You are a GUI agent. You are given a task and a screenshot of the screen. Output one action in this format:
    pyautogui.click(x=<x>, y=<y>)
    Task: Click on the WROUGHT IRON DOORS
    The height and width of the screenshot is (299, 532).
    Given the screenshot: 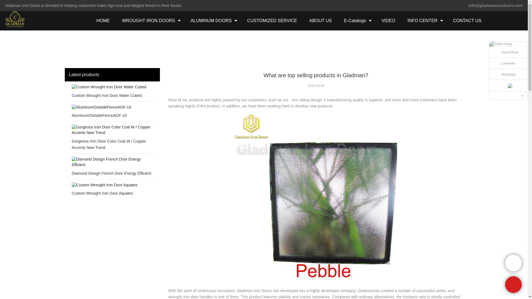 What is the action you would take?
    pyautogui.click(x=150, y=20)
    